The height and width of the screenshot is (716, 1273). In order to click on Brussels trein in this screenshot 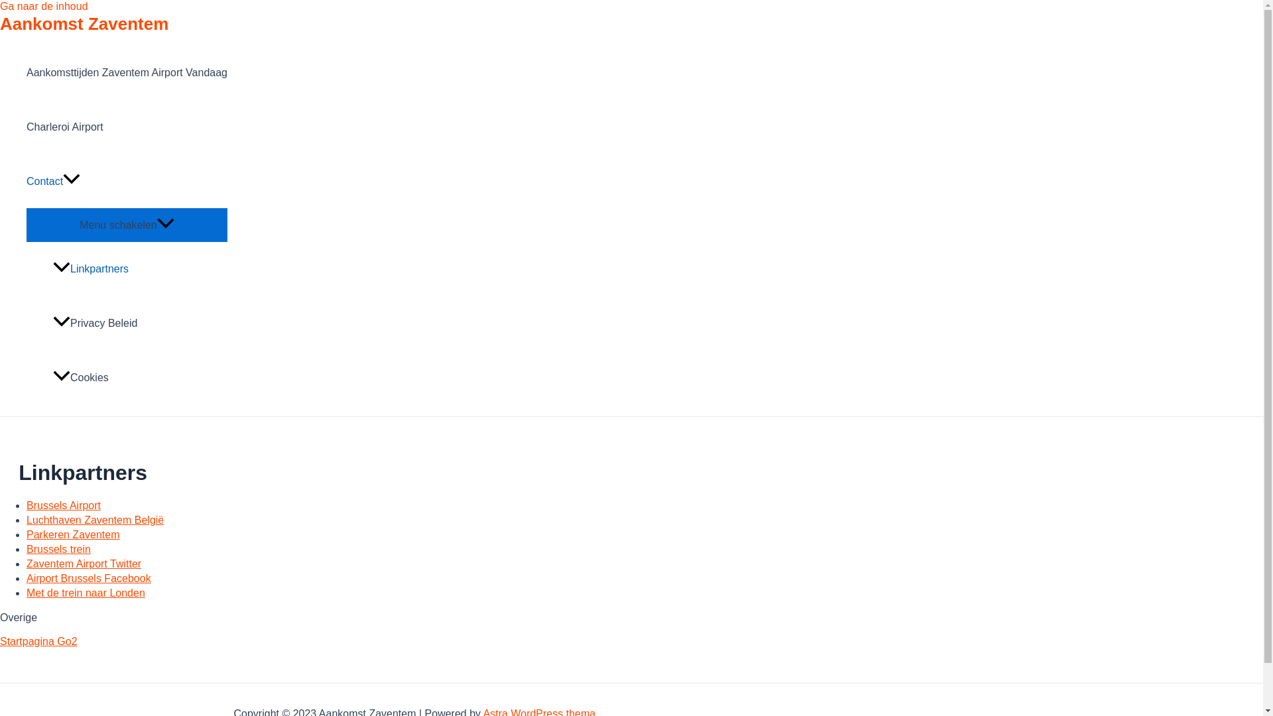, I will do `click(58, 549)`.